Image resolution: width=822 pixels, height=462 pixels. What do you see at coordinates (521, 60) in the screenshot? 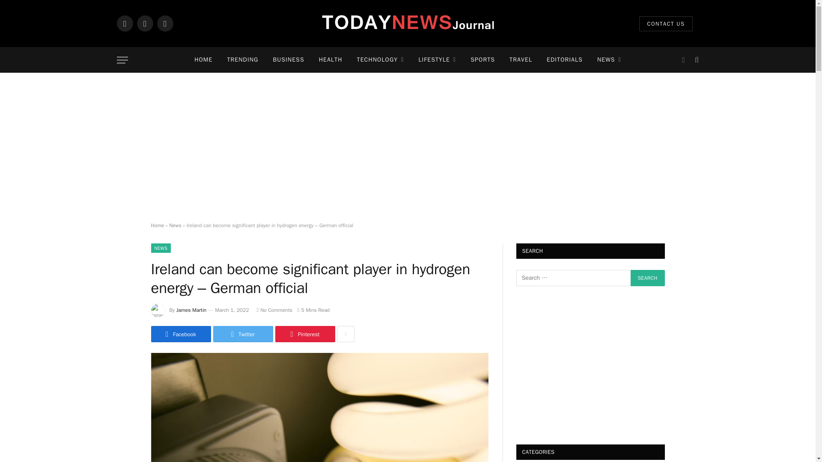
I see `TRAVEL` at bounding box center [521, 60].